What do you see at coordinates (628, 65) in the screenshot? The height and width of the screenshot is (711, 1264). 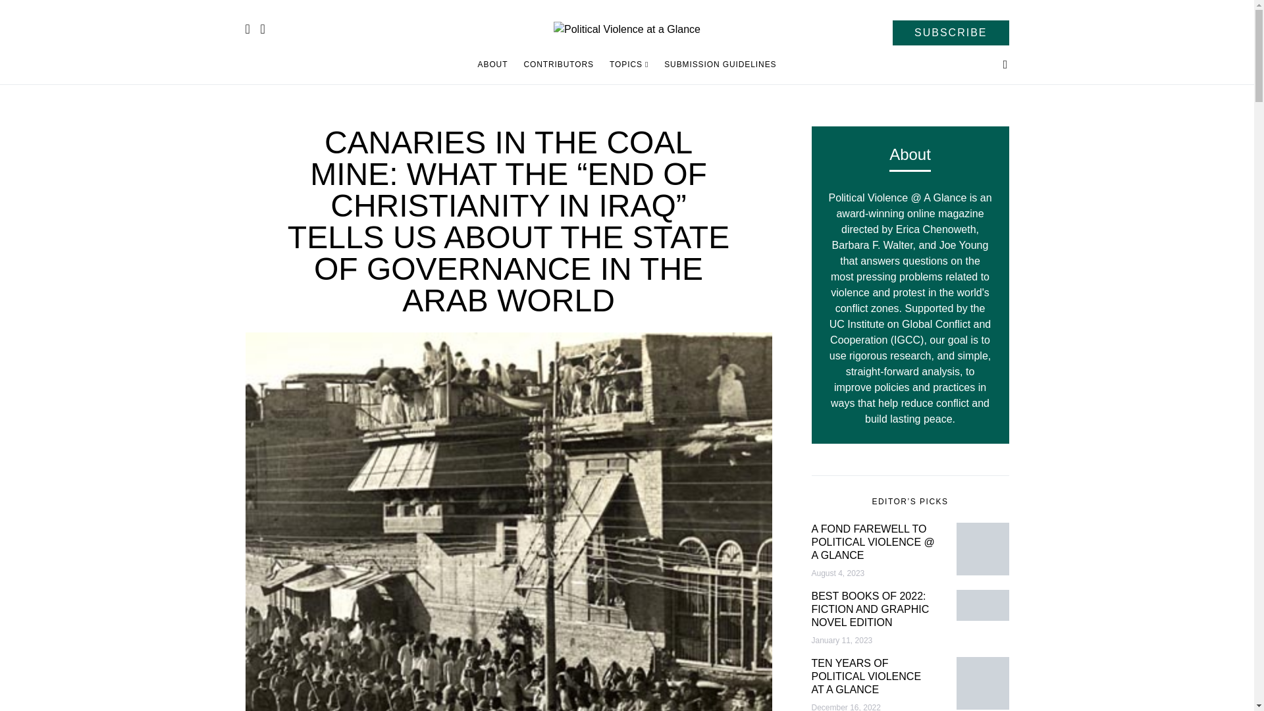 I see `TOPICS` at bounding box center [628, 65].